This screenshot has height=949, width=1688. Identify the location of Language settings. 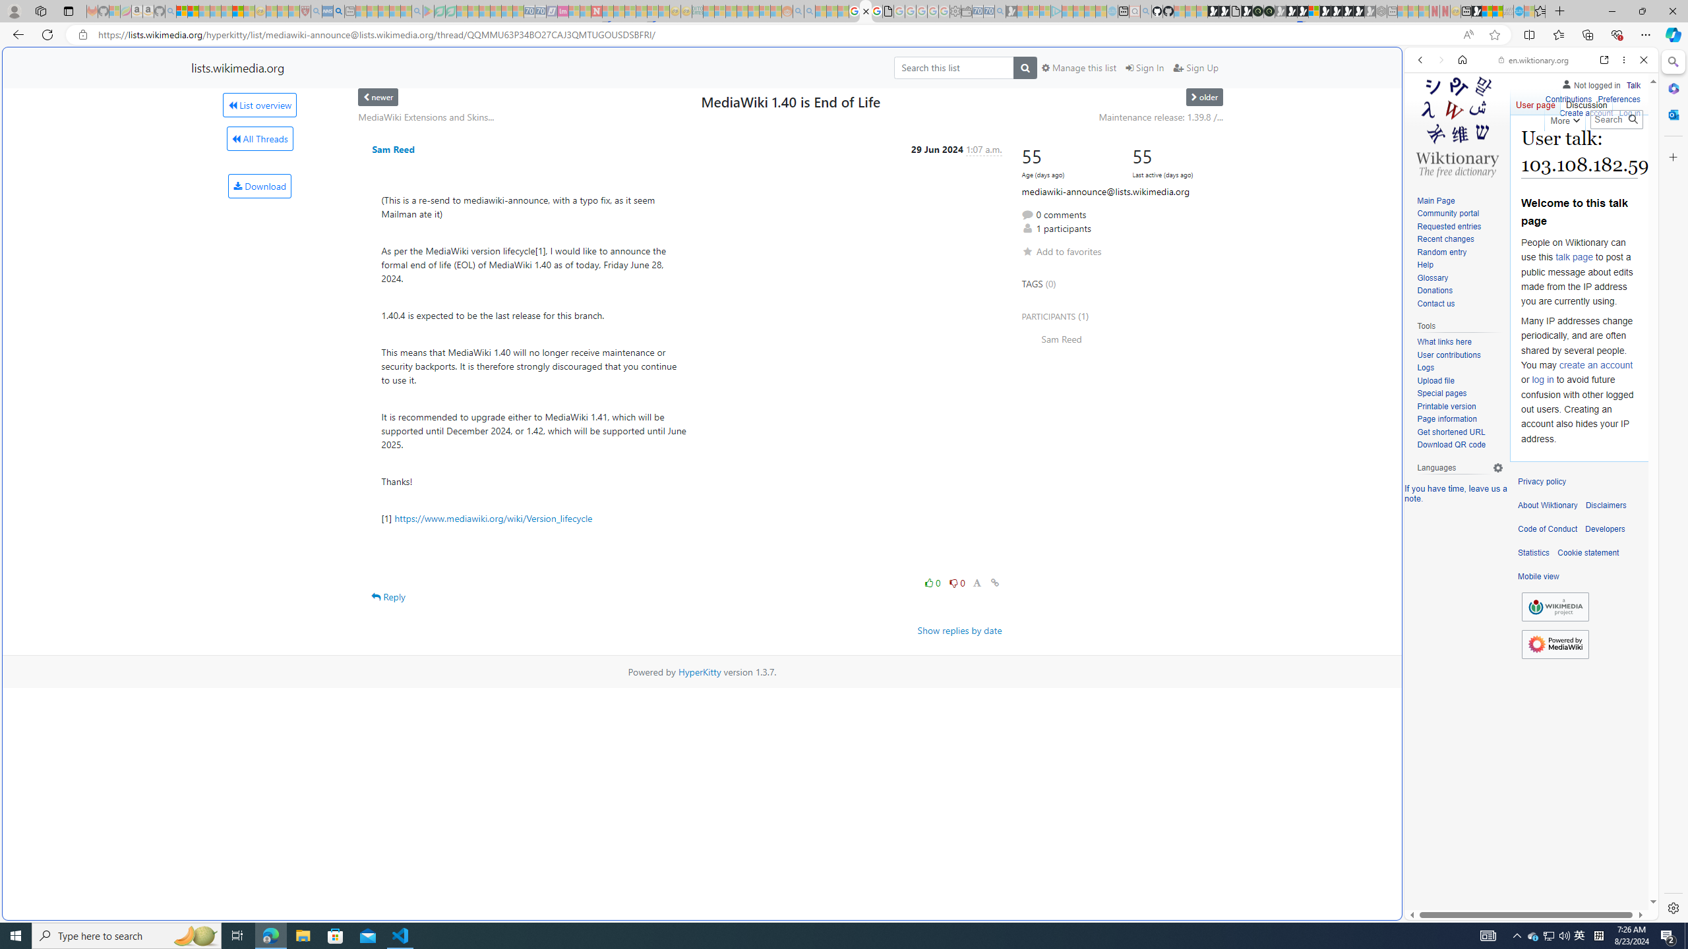
(1498, 468).